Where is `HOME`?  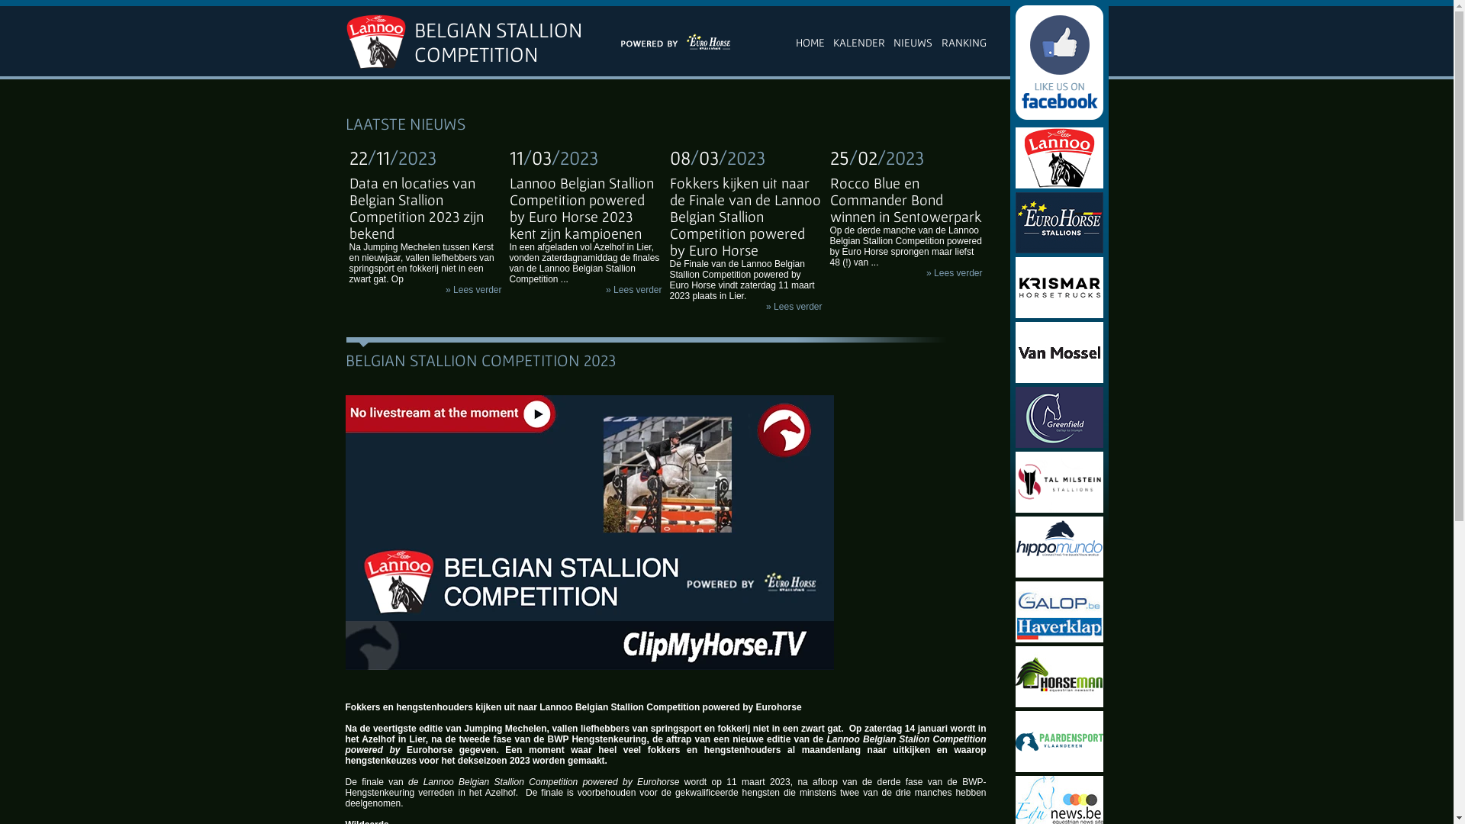
HOME is located at coordinates (810, 41).